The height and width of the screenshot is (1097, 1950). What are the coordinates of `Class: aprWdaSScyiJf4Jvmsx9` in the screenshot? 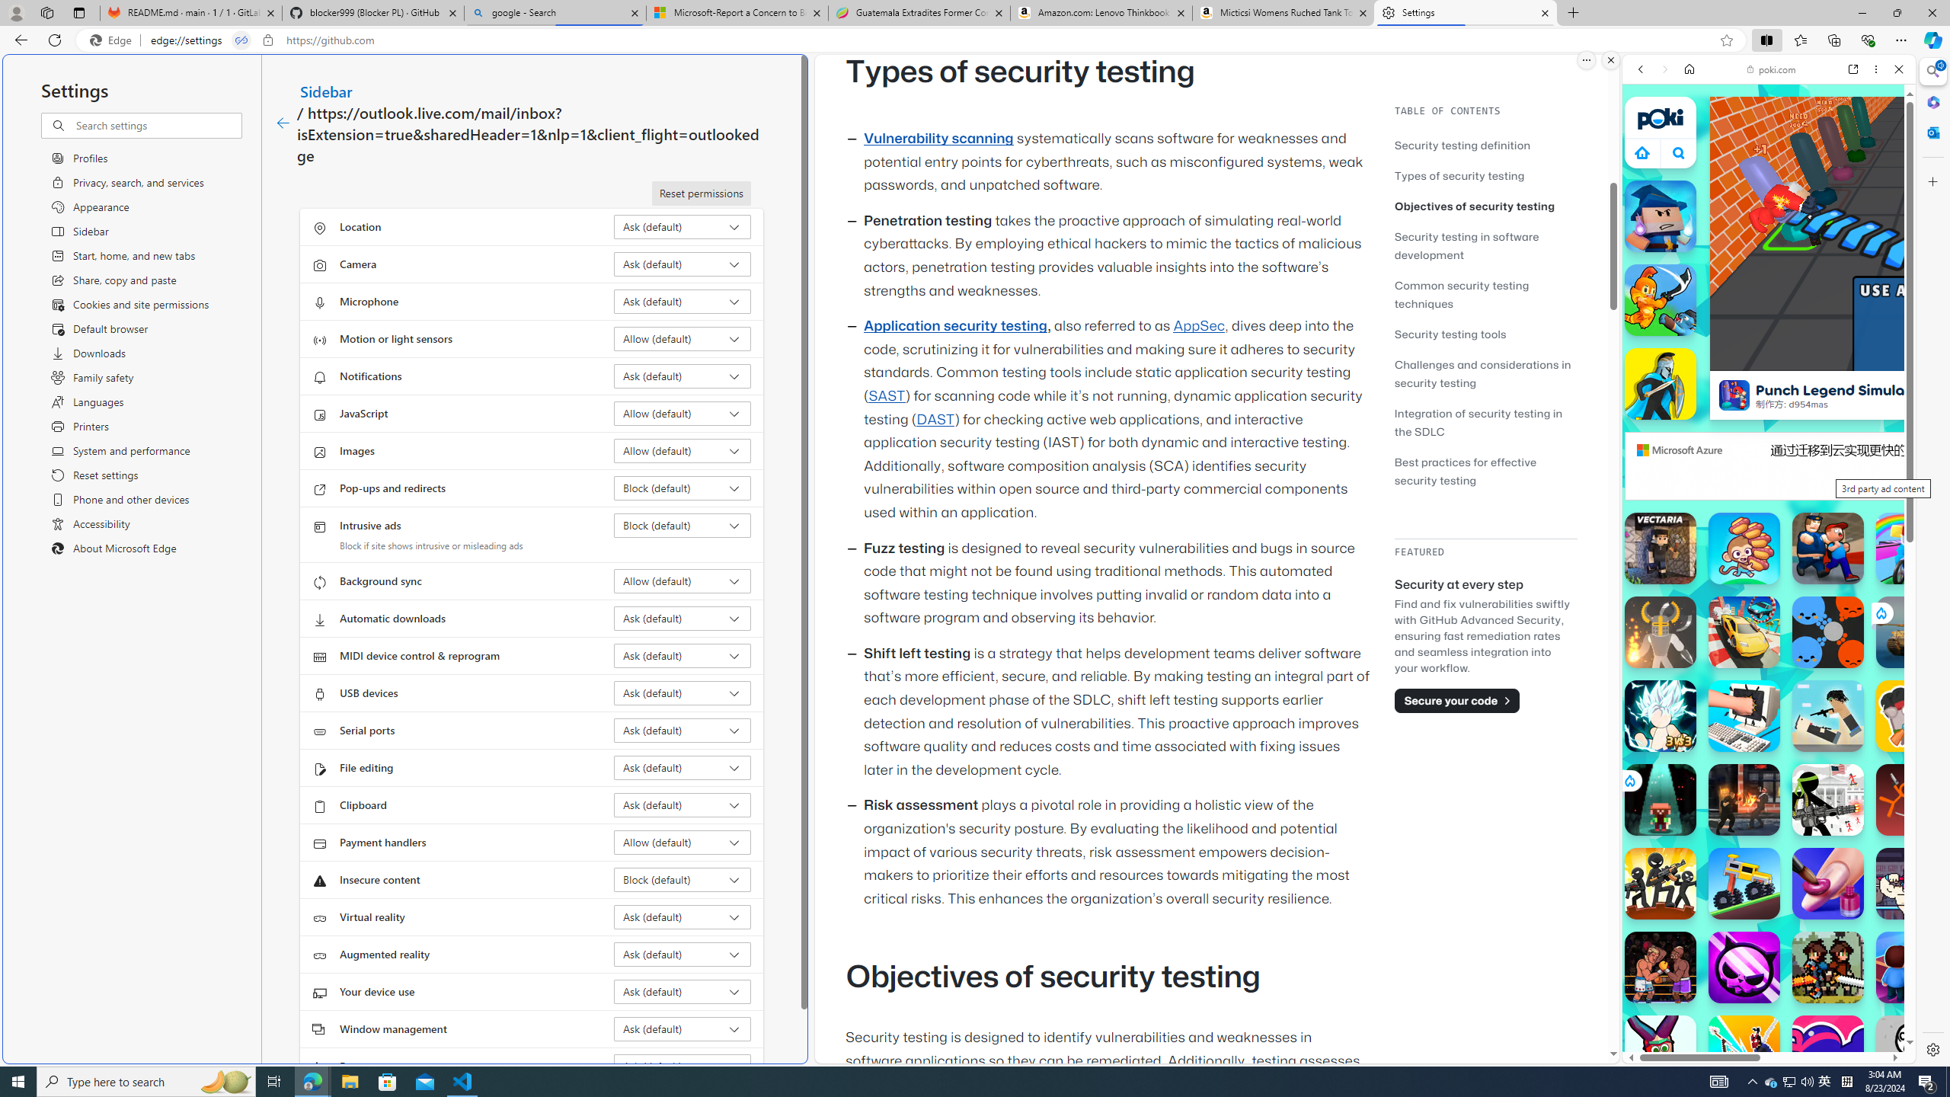 It's located at (1642, 152).